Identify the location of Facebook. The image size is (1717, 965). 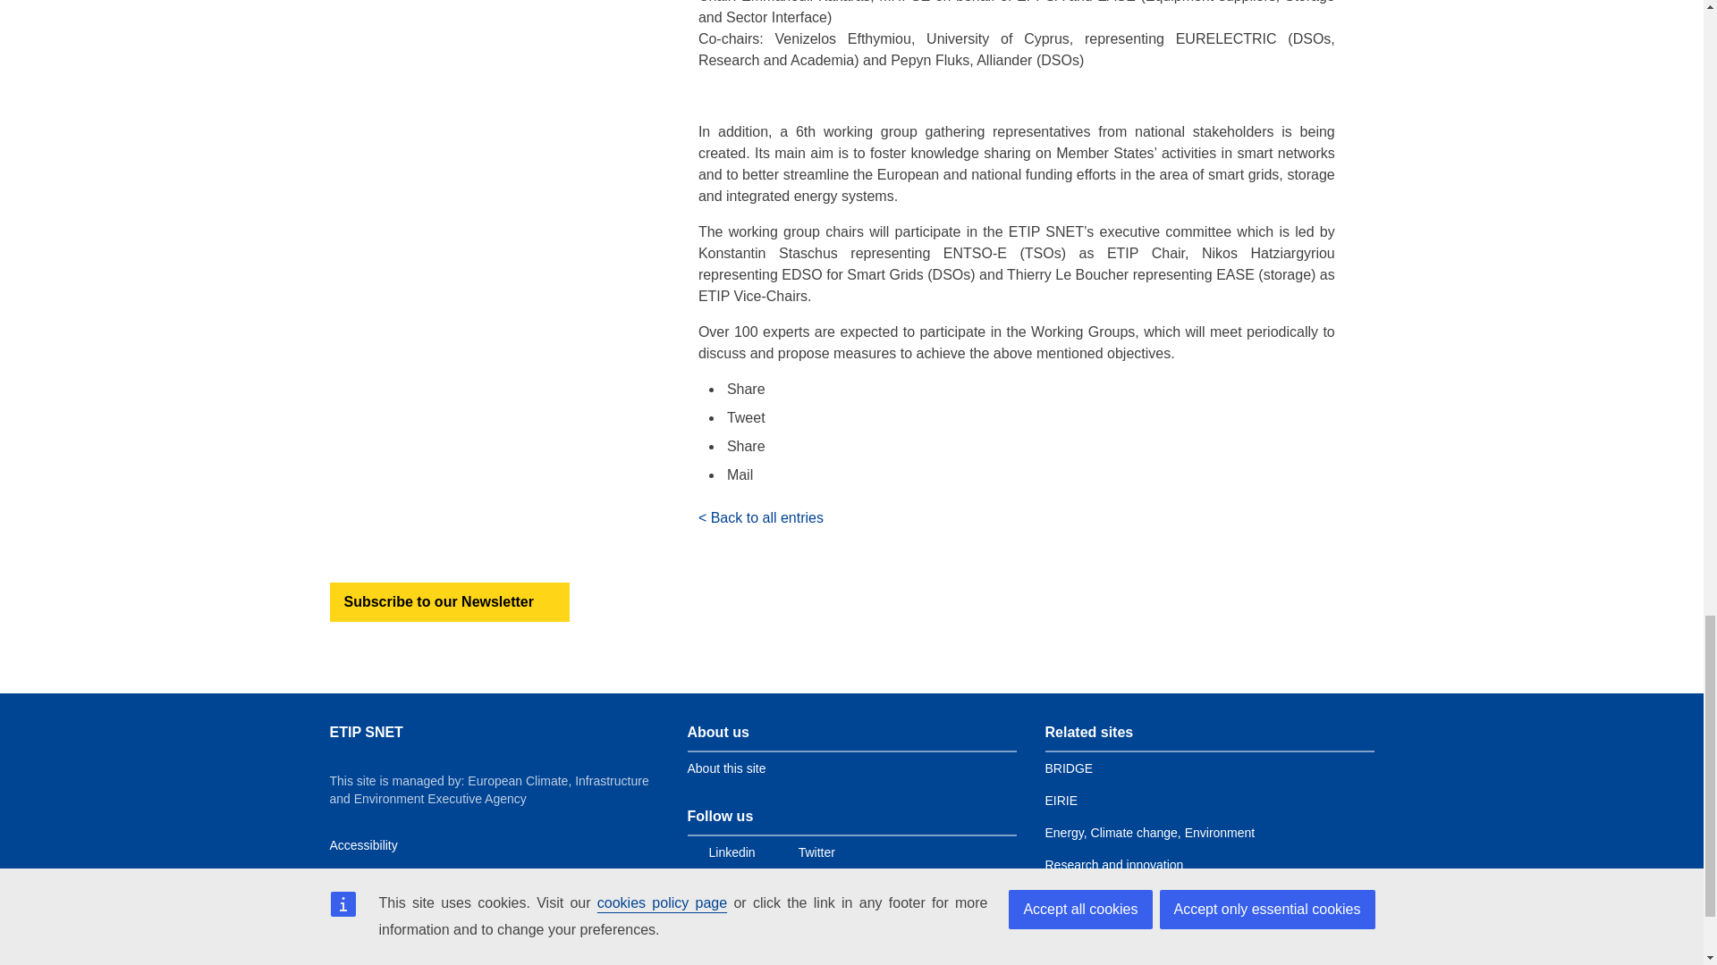
(1023, 390).